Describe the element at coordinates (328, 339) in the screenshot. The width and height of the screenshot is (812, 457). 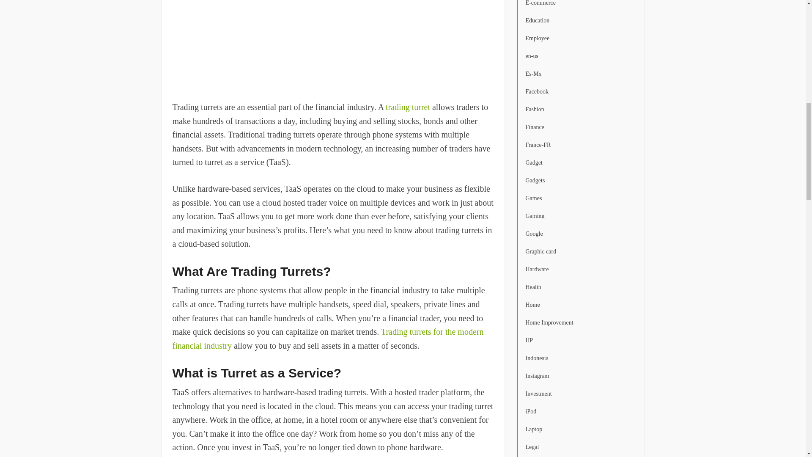
I see `Trading turrets for the modern financial industry` at that location.